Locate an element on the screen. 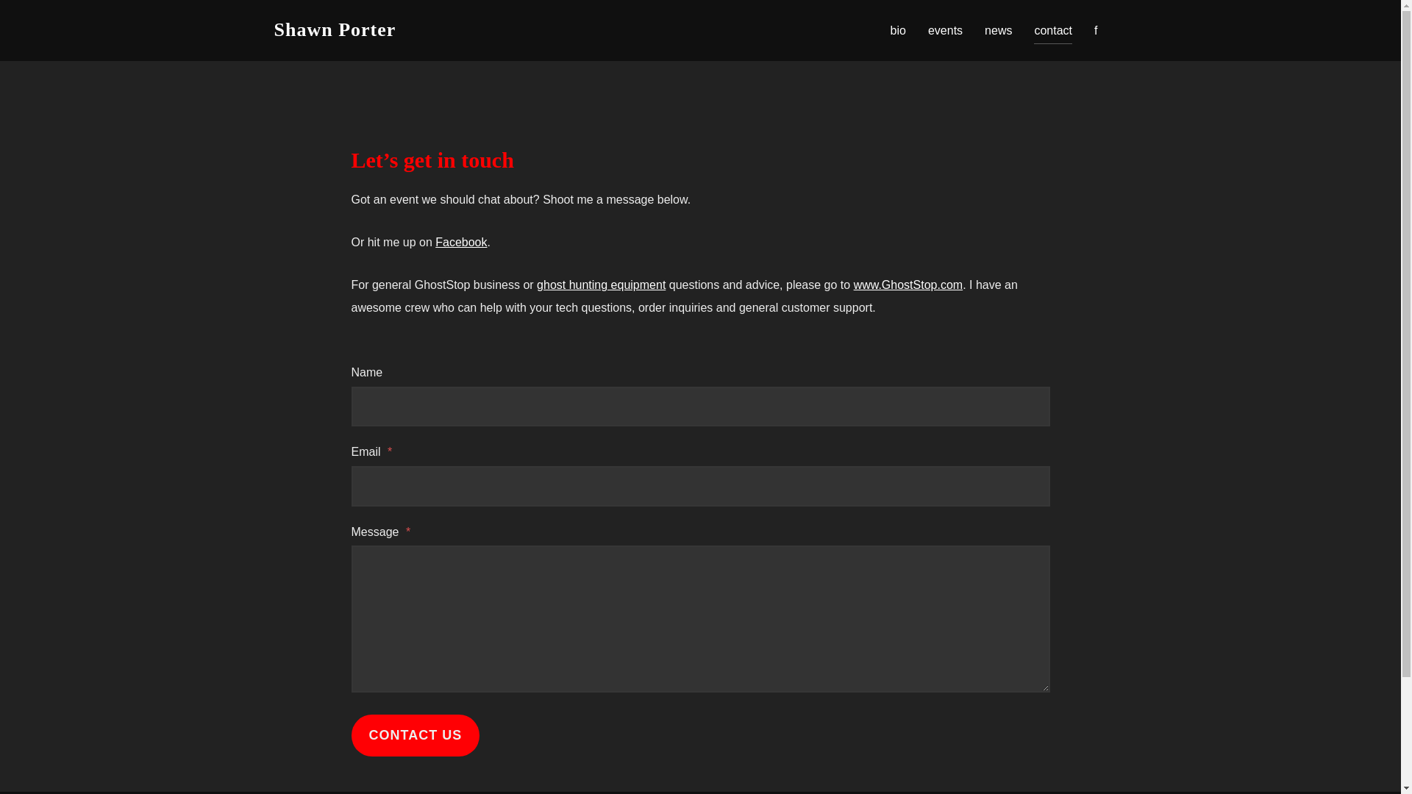 Image resolution: width=1412 pixels, height=794 pixels. www.GhostStop.com is located at coordinates (908, 285).